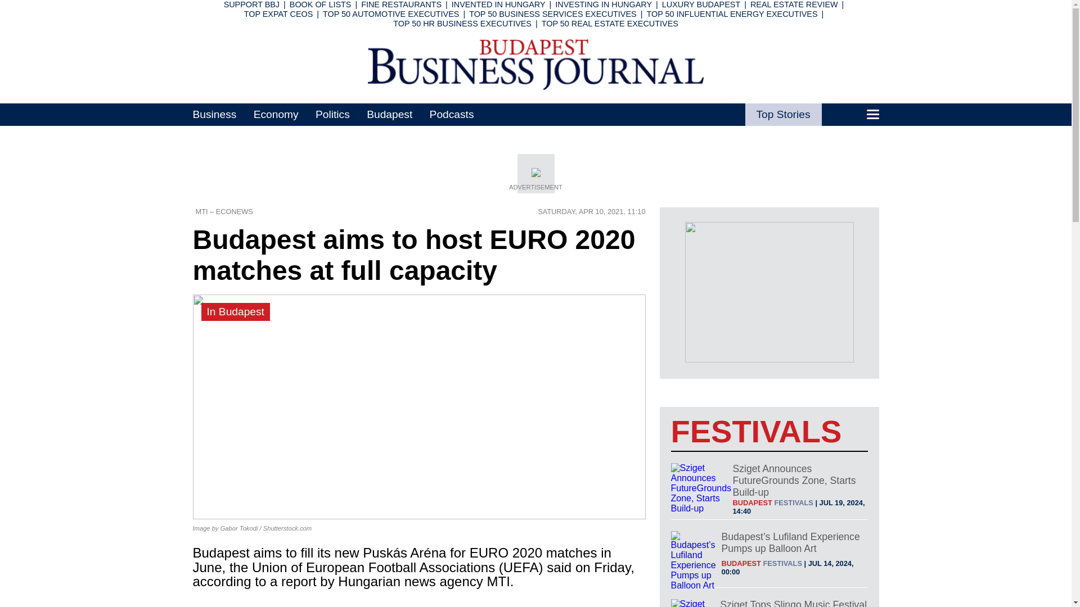 The height and width of the screenshot is (607, 1080). What do you see at coordinates (488, 83) in the screenshot?
I see `Agriculture` at bounding box center [488, 83].